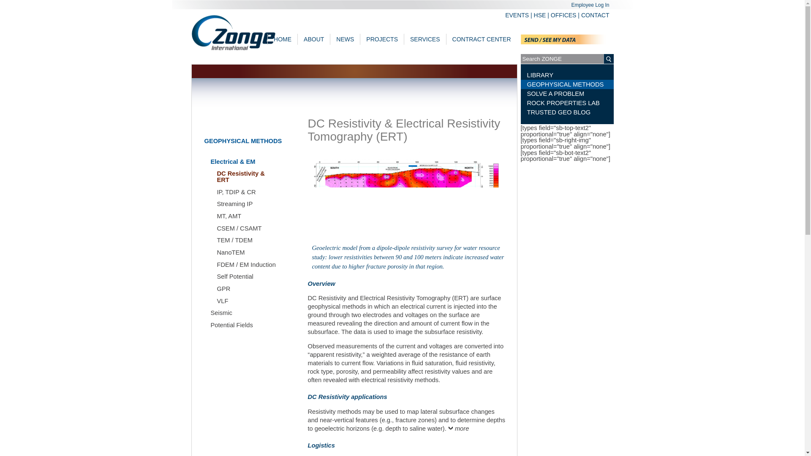 The width and height of the screenshot is (811, 456). What do you see at coordinates (403, 156) in the screenshot?
I see `Submit` at bounding box center [403, 156].